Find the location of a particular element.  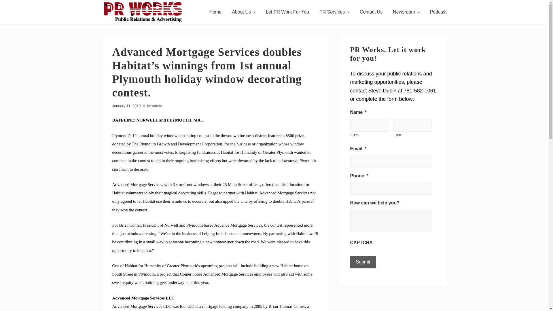

Let PR Work For You is located at coordinates (287, 12).